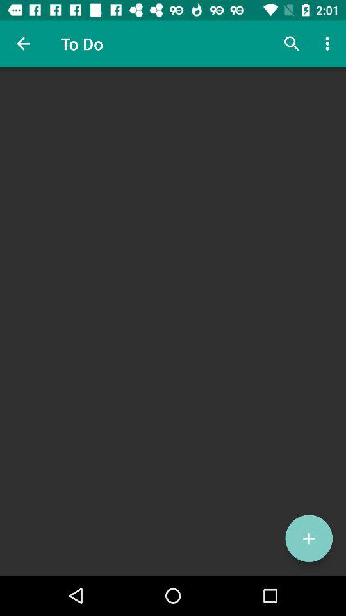  Describe the element at coordinates (292, 44) in the screenshot. I see `select icon to the right of the to do item` at that location.